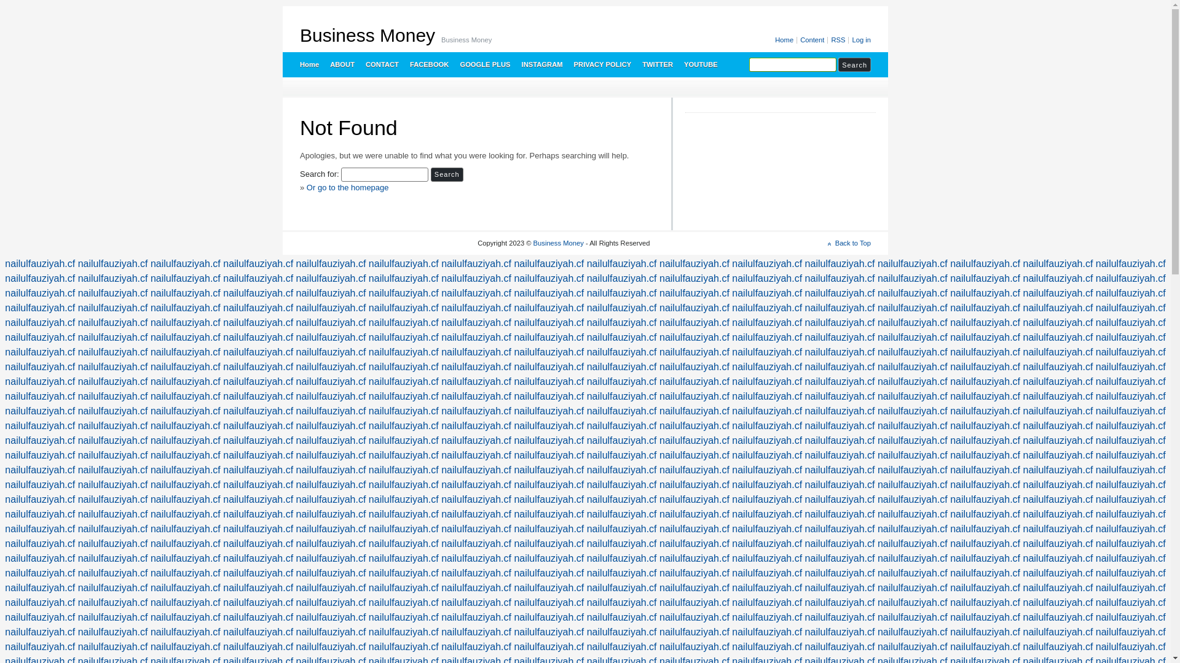 This screenshot has width=1180, height=663. I want to click on nailulfauziyah.cf, so click(767, 603).